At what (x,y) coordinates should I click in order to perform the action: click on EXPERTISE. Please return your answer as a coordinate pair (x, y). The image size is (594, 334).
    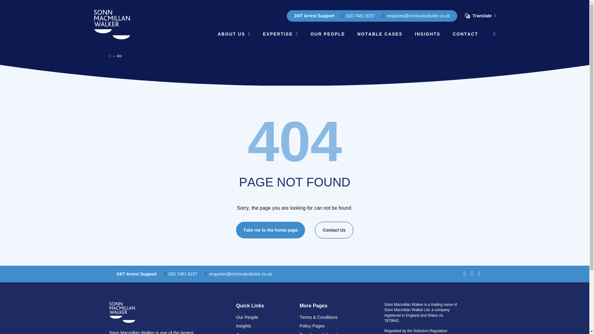
    Looking at the image, I should click on (280, 34).